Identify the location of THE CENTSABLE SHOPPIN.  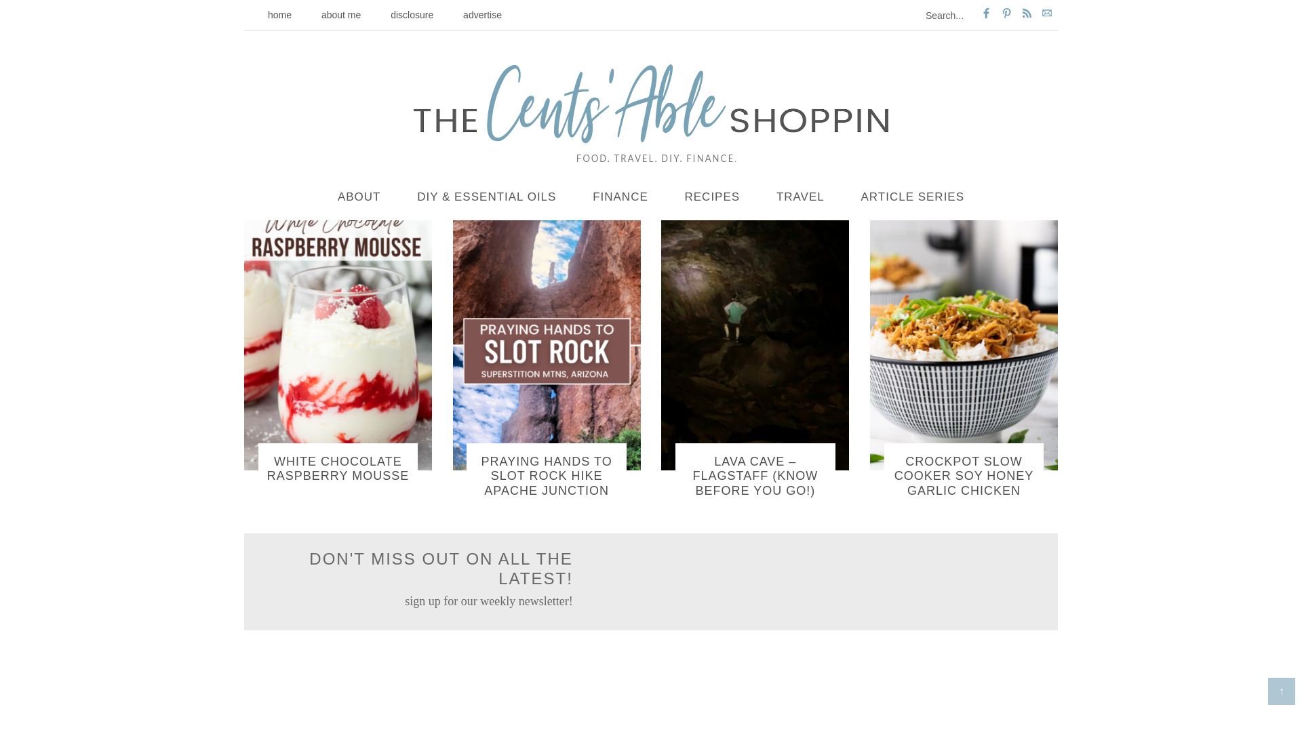
(651, 113).